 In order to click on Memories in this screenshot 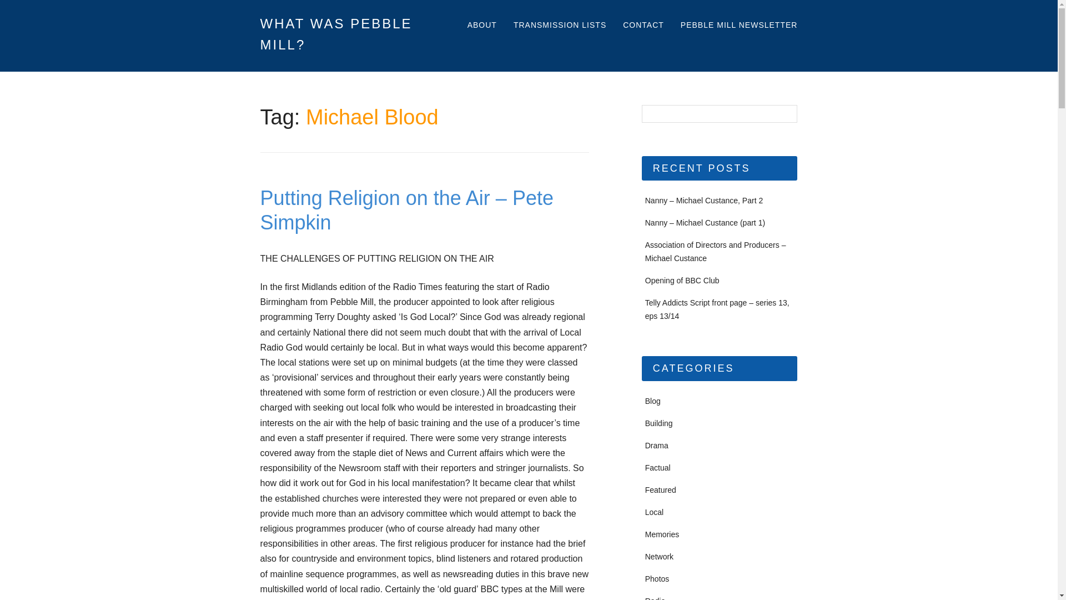, I will do `click(662, 534)`.